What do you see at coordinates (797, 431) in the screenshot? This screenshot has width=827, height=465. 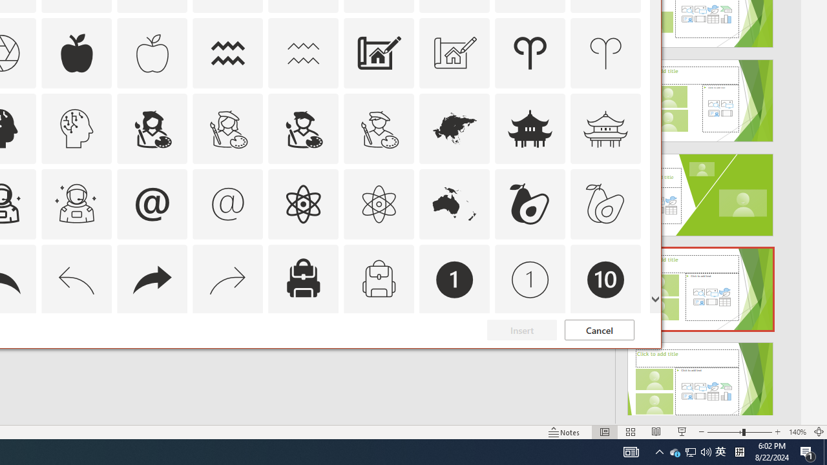 I see `Zoom 140%` at bounding box center [797, 431].